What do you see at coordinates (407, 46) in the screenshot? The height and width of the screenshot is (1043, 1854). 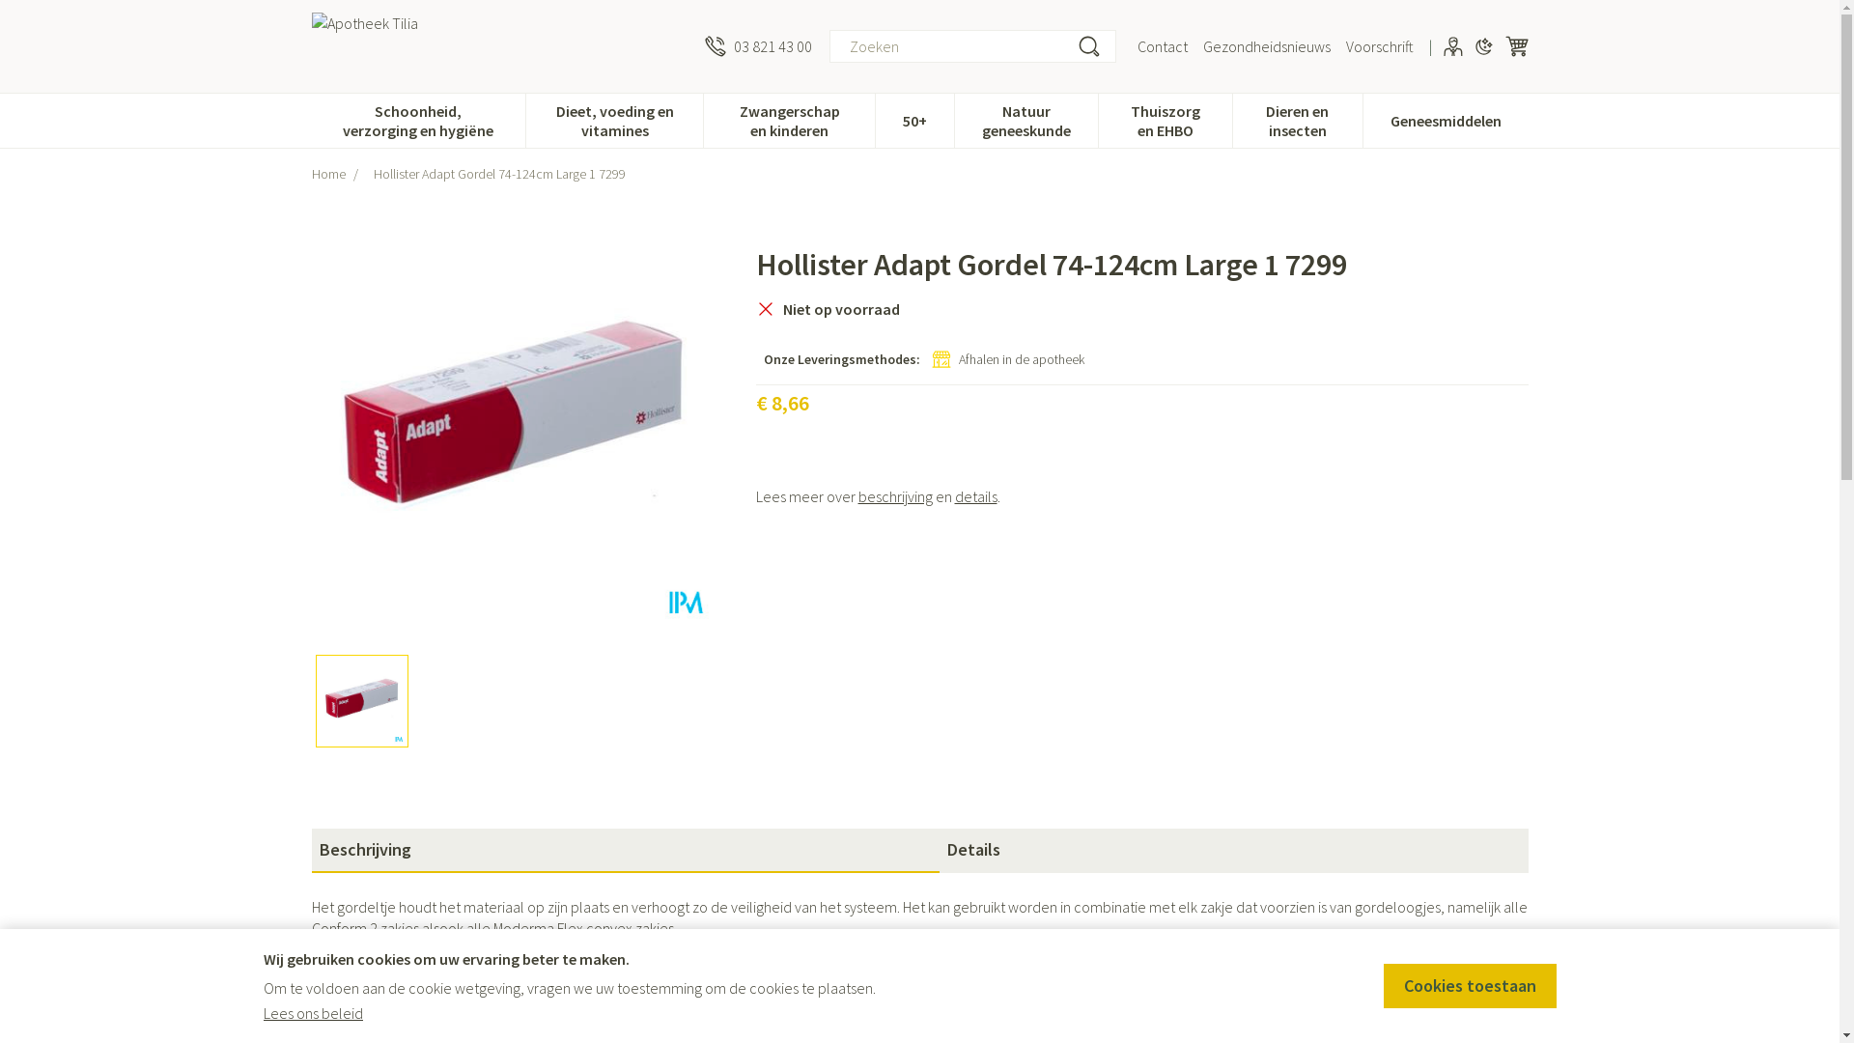 I see `Apotheek Tilia` at bounding box center [407, 46].